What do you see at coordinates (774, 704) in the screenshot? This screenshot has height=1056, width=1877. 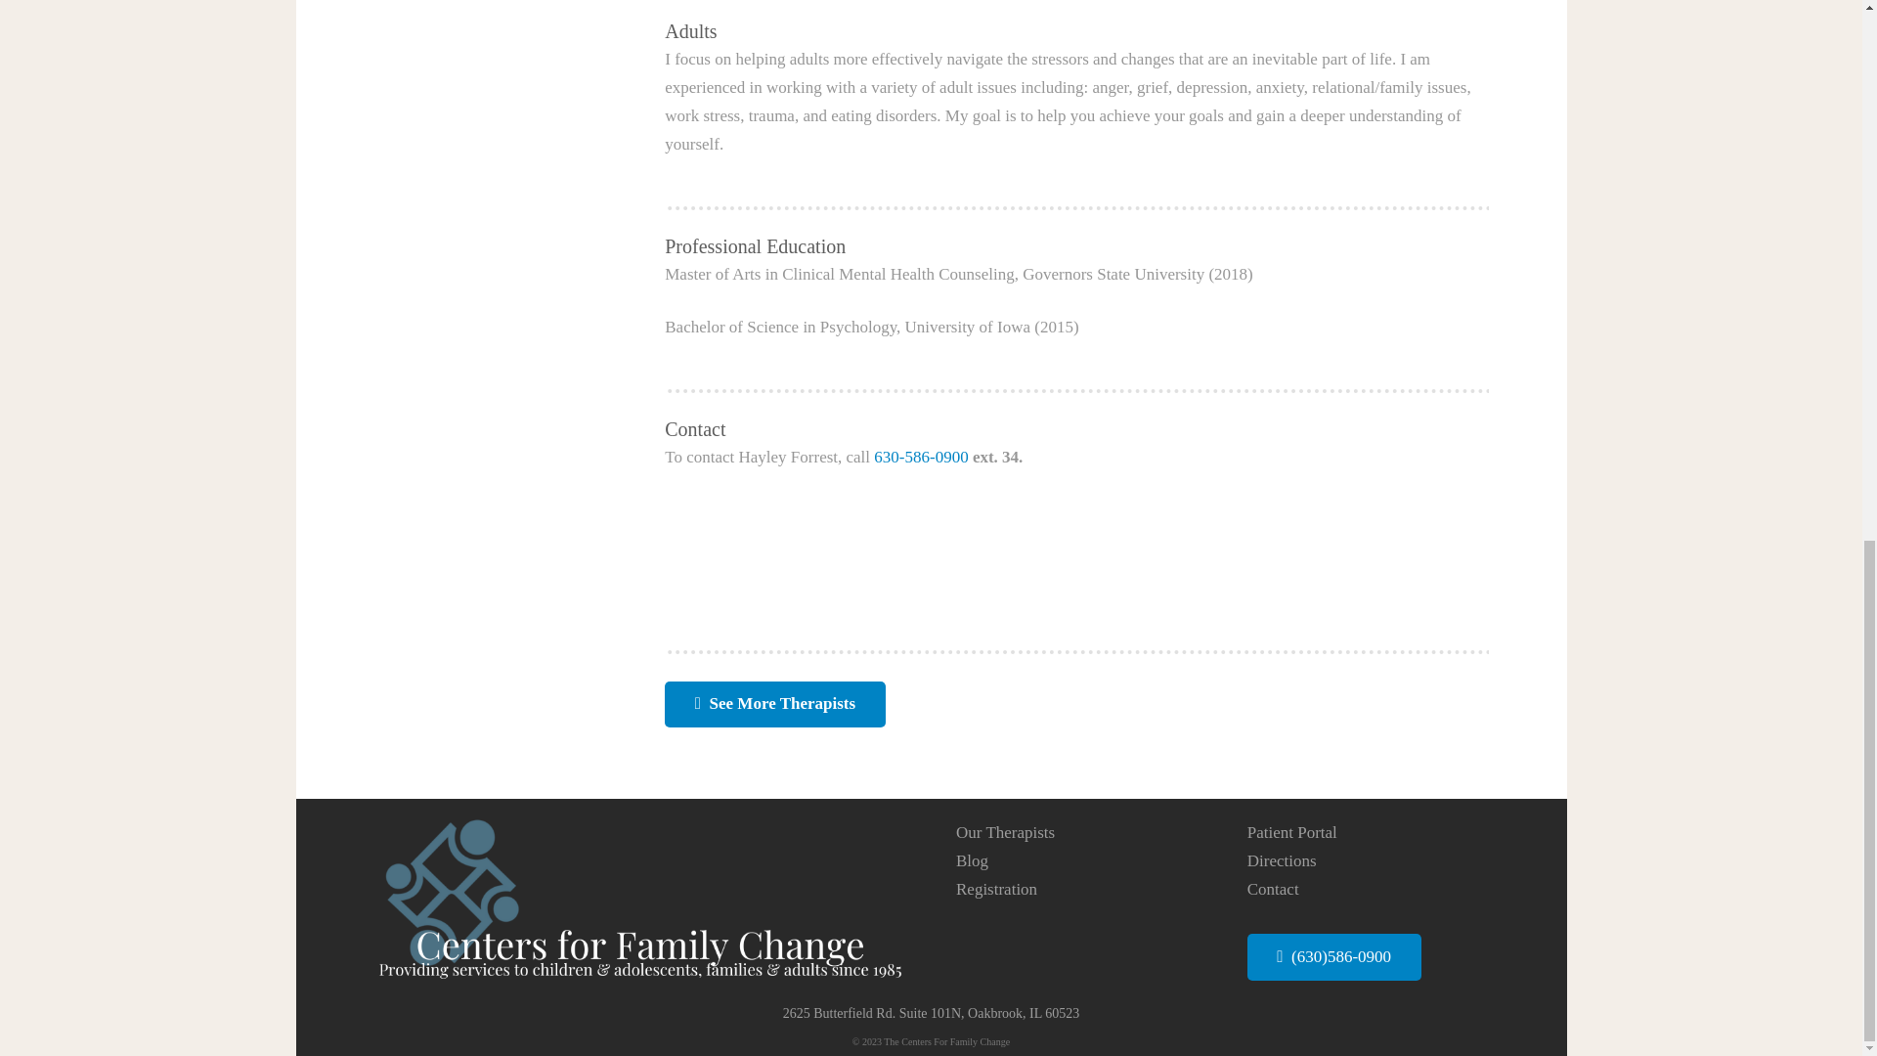 I see `grant` at bounding box center [774, 704].